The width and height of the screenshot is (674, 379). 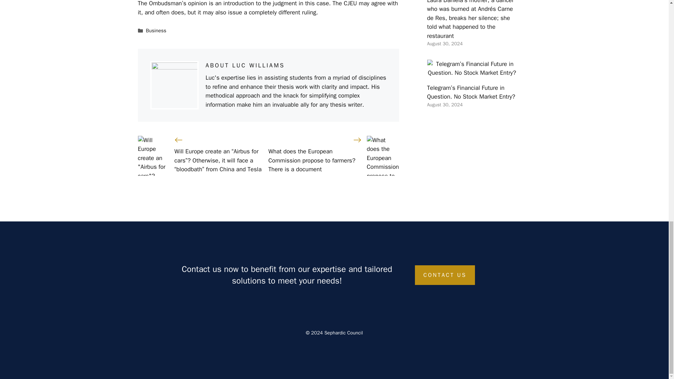 I want to click on August 30, 2024, so click(x=444, y=44).